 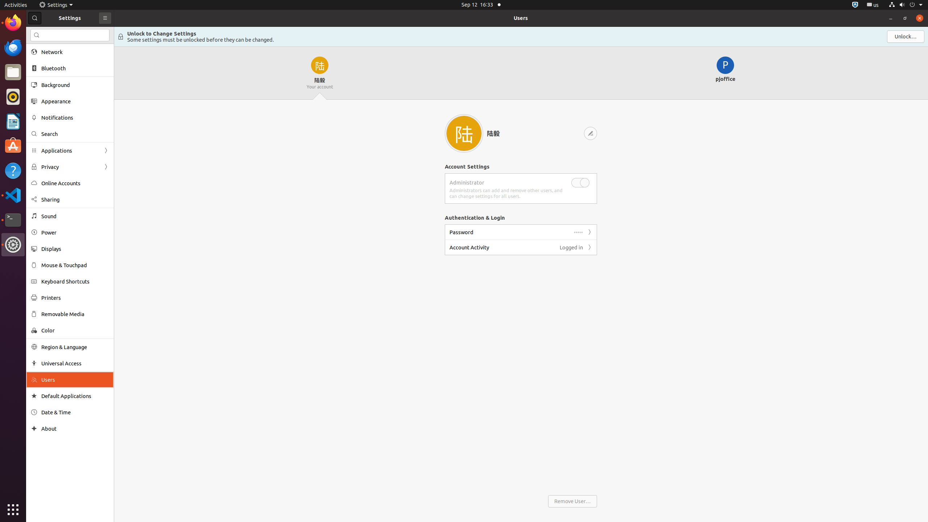 I want to click on Administrator, so click(x=467, y=183).